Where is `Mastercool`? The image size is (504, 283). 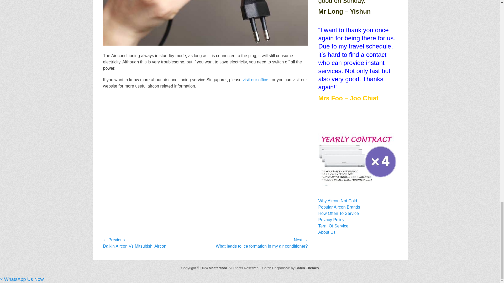 Mastercool is located at coordinates (218, 268).